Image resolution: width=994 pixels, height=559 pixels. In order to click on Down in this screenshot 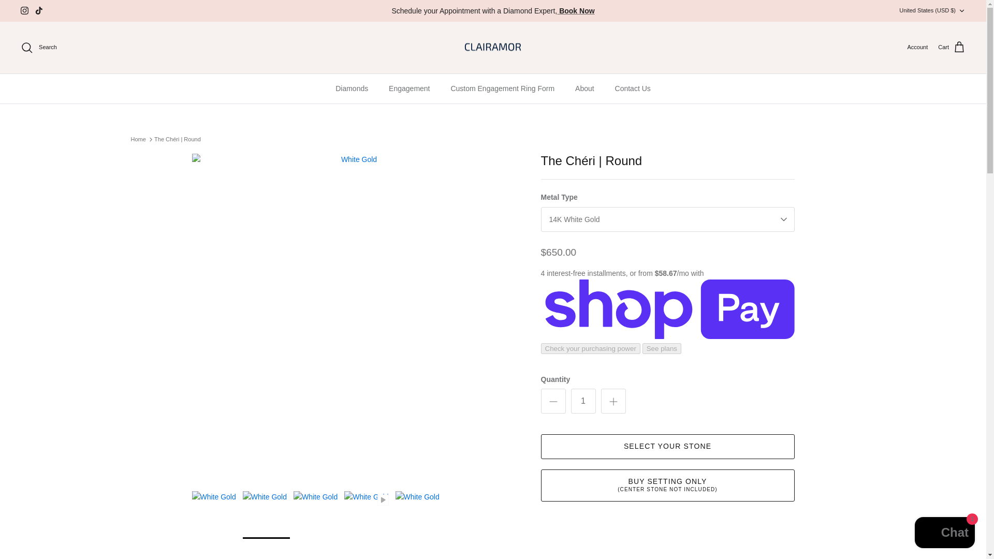, I will do `click(961, 11)`.